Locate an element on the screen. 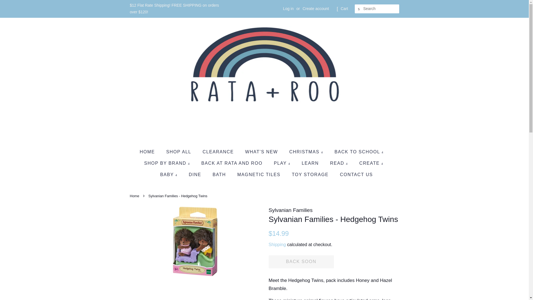 The height and width of the screenshot is (300, 533). Create account is located at coordinates (316, 8).